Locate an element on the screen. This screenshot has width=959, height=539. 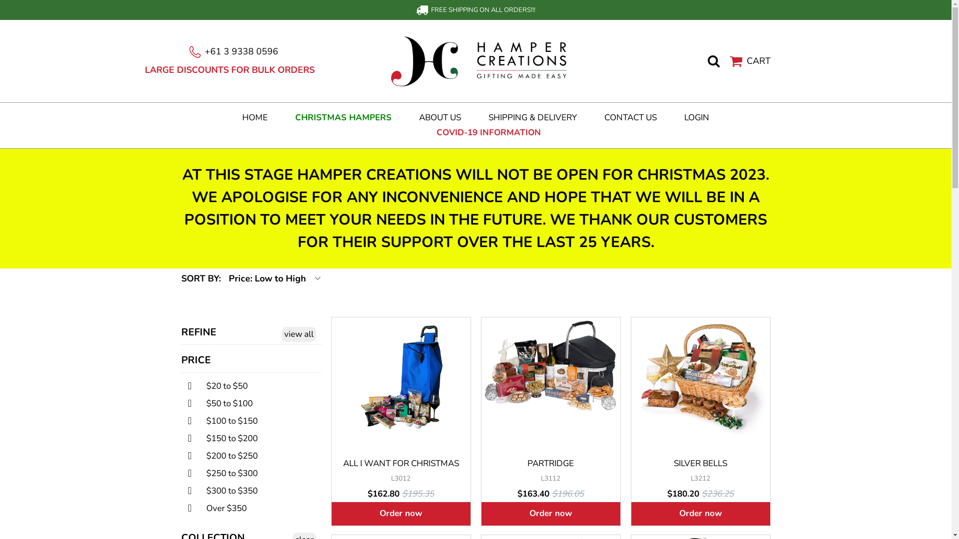
view all is located at coordinates (299, 334).